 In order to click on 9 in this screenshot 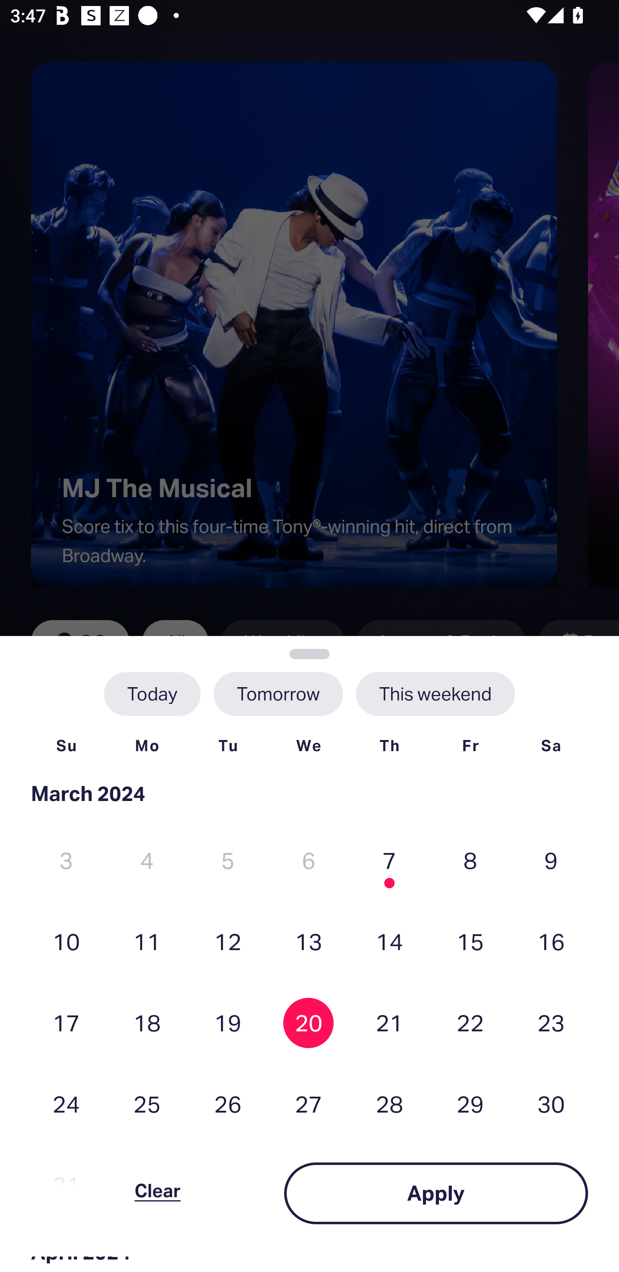, I will do `click(551, 860)`.